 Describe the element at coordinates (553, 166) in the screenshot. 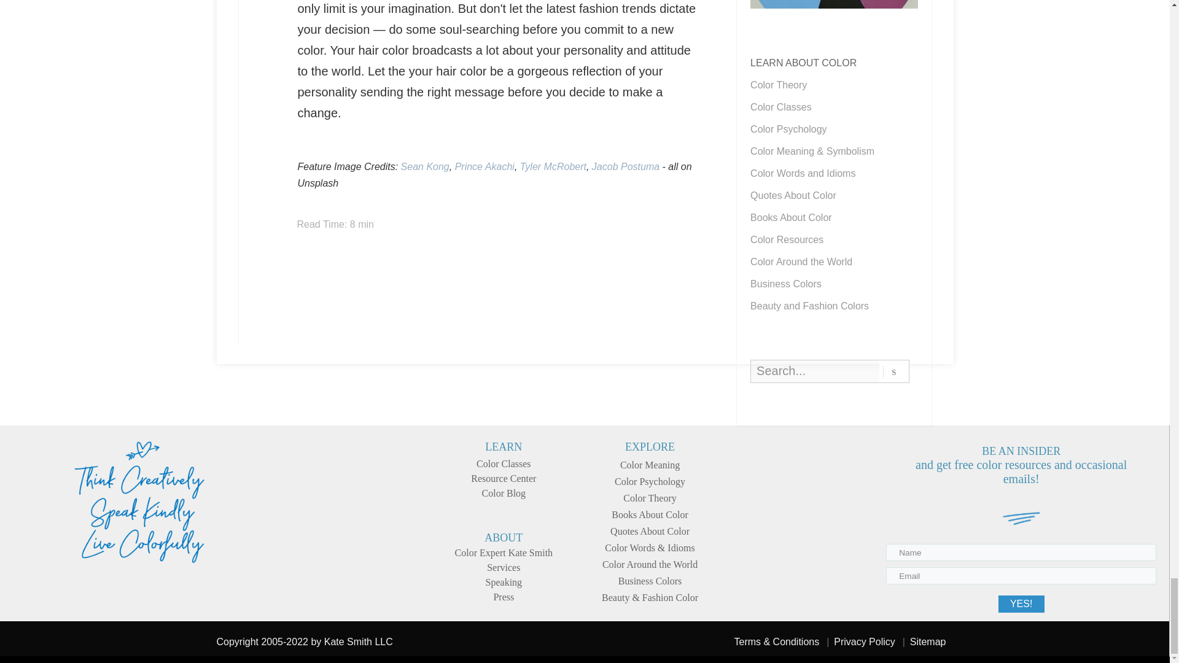

I see `Tyler McRobert` at that location.